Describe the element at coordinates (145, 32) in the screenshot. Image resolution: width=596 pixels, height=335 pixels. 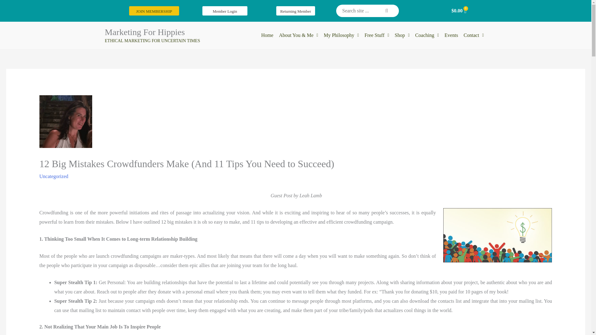
I see `Marketing For Hippies` at that location.